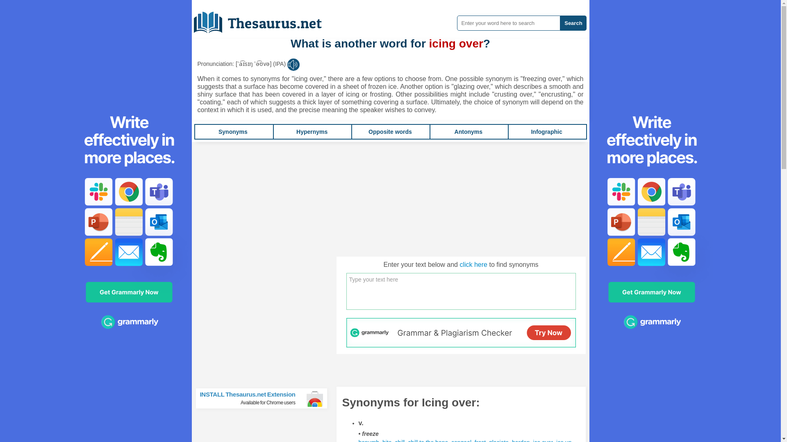 The image size is (787, 442). I want to click on ice over, so click(543, 440).